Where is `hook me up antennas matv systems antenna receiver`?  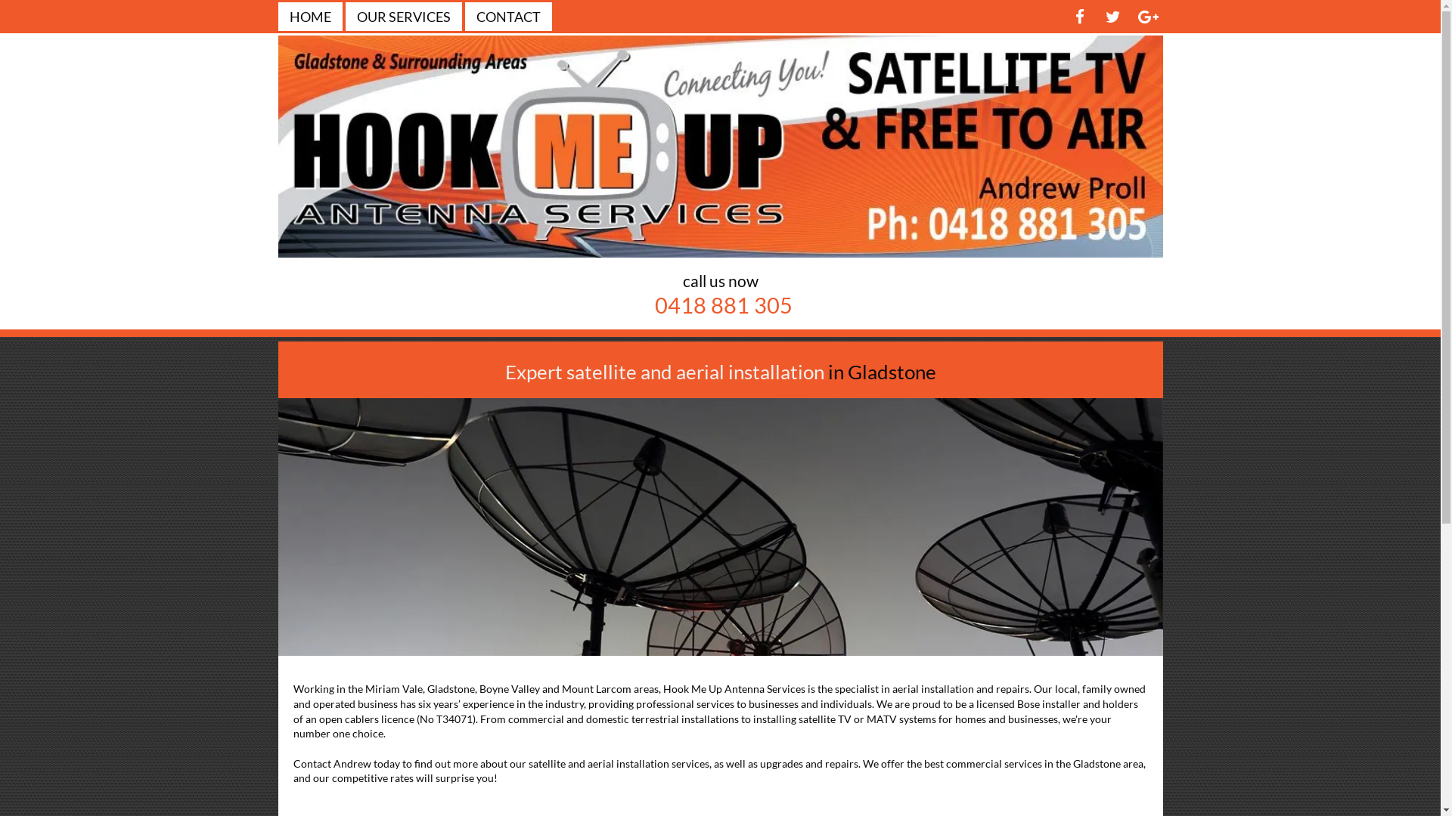
hook me up antennas matv systems antenna receiver is located at coordinates (721, 527).